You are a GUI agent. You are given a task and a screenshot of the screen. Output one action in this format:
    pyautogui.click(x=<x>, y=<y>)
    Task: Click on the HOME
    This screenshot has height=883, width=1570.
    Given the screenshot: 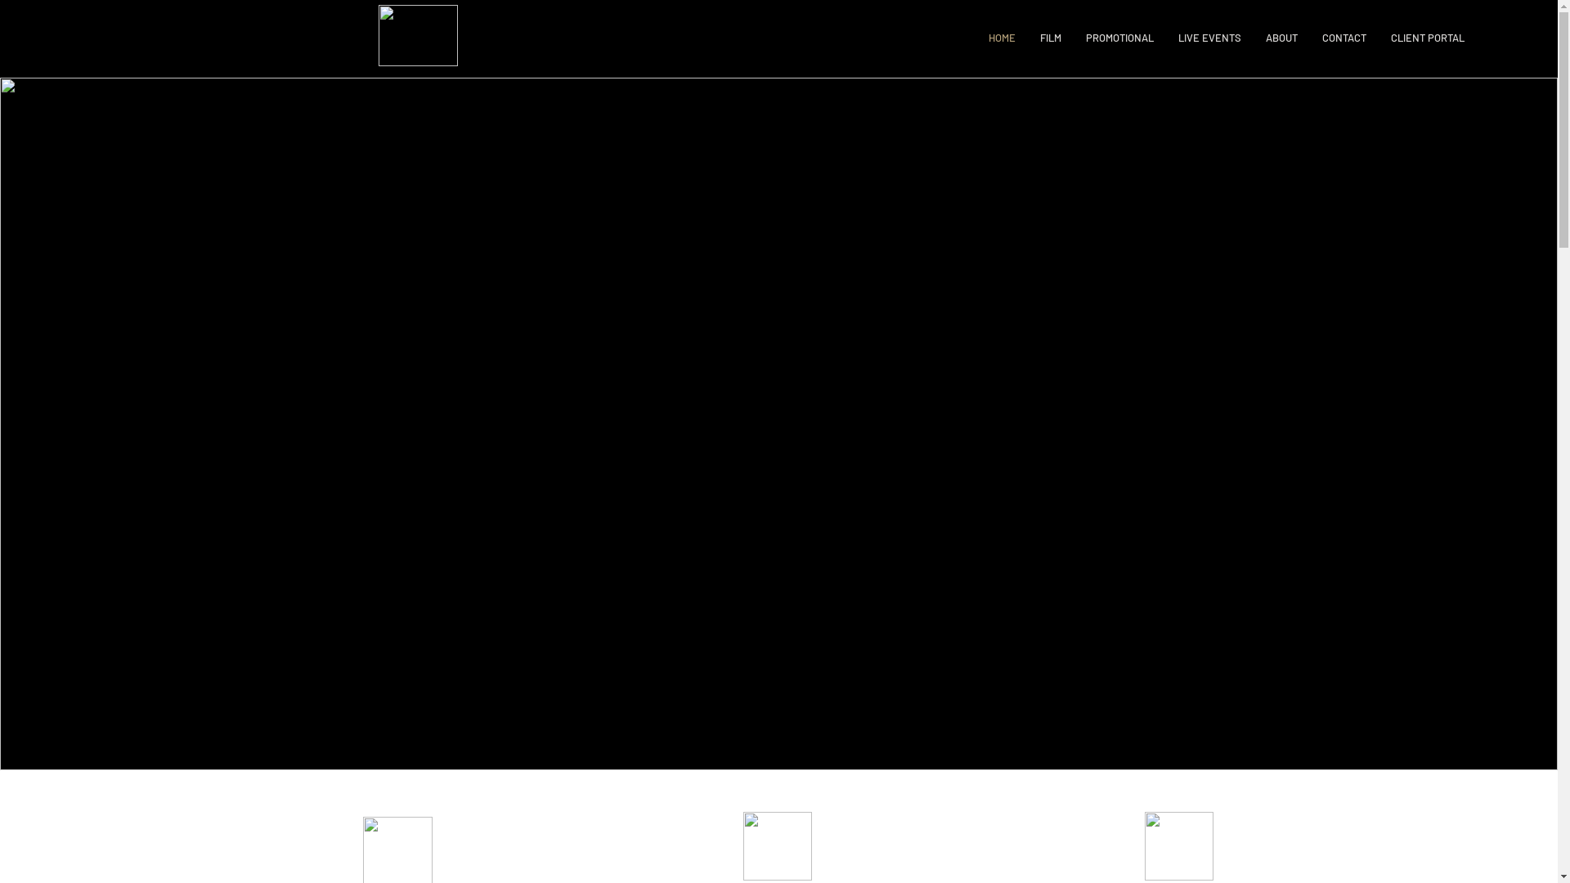 What is the action you would take?
    pyautogui.click(x=1003, y=38)
    